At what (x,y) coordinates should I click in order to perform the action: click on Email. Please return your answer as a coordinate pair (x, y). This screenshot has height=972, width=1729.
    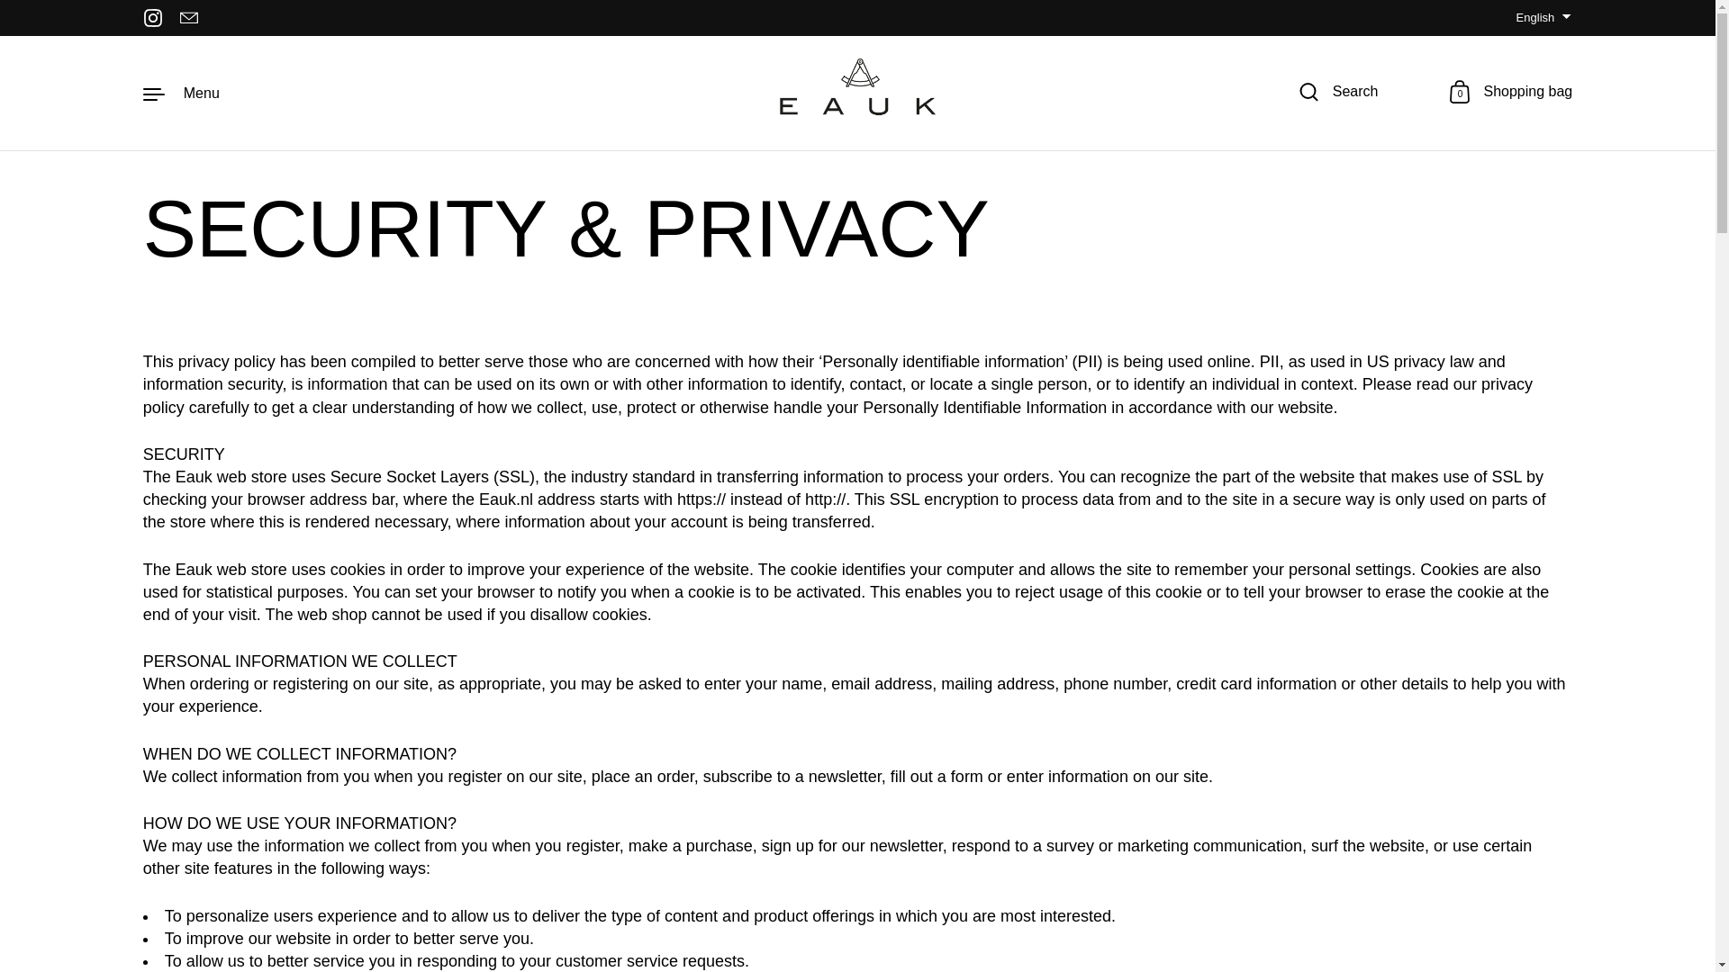
    Looking at the image, I should click on (189, 18).